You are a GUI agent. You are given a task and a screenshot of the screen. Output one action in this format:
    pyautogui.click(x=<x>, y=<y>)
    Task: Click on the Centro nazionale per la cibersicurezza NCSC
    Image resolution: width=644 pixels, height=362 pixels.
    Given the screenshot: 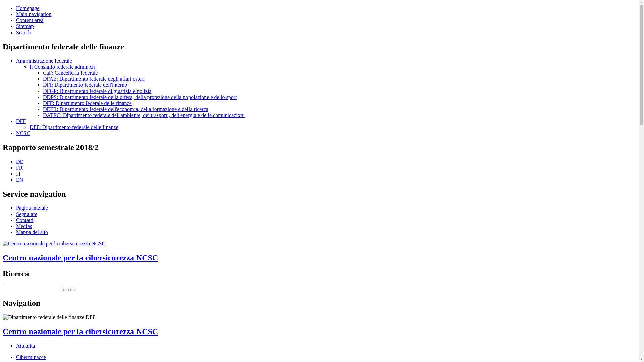 What is the action you would take?
    pyautogui.click(x=80, y=331)
    